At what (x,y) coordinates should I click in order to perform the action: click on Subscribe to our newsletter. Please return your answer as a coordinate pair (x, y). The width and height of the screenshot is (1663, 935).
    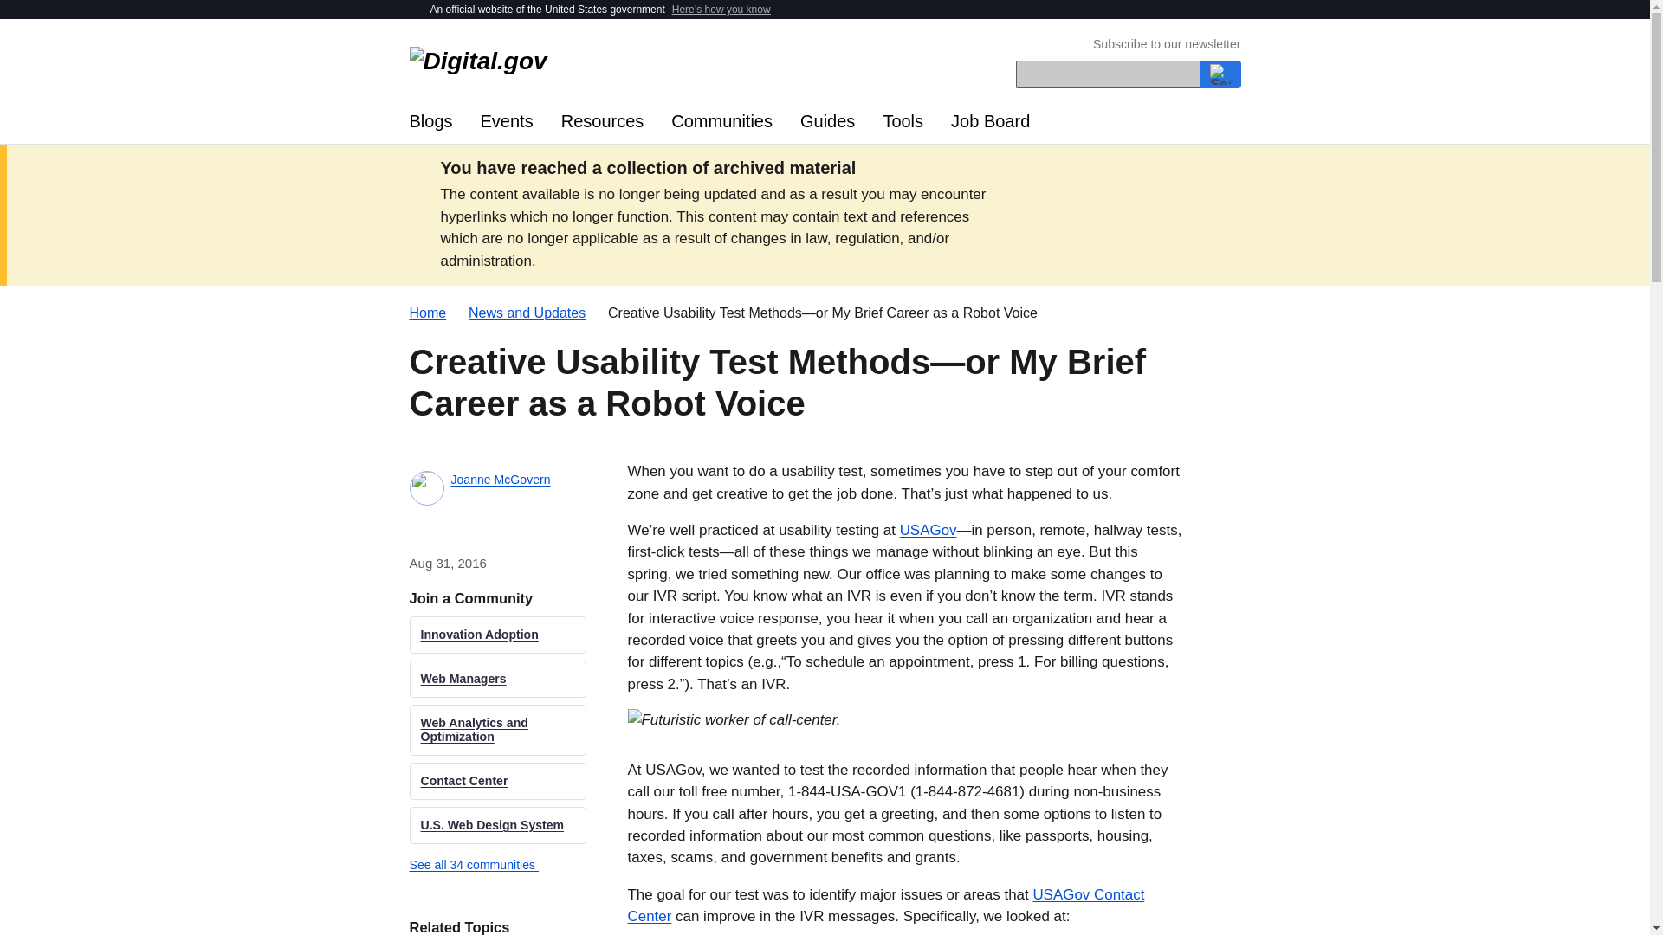
    Looking at the image, I should click on (1166, 44).